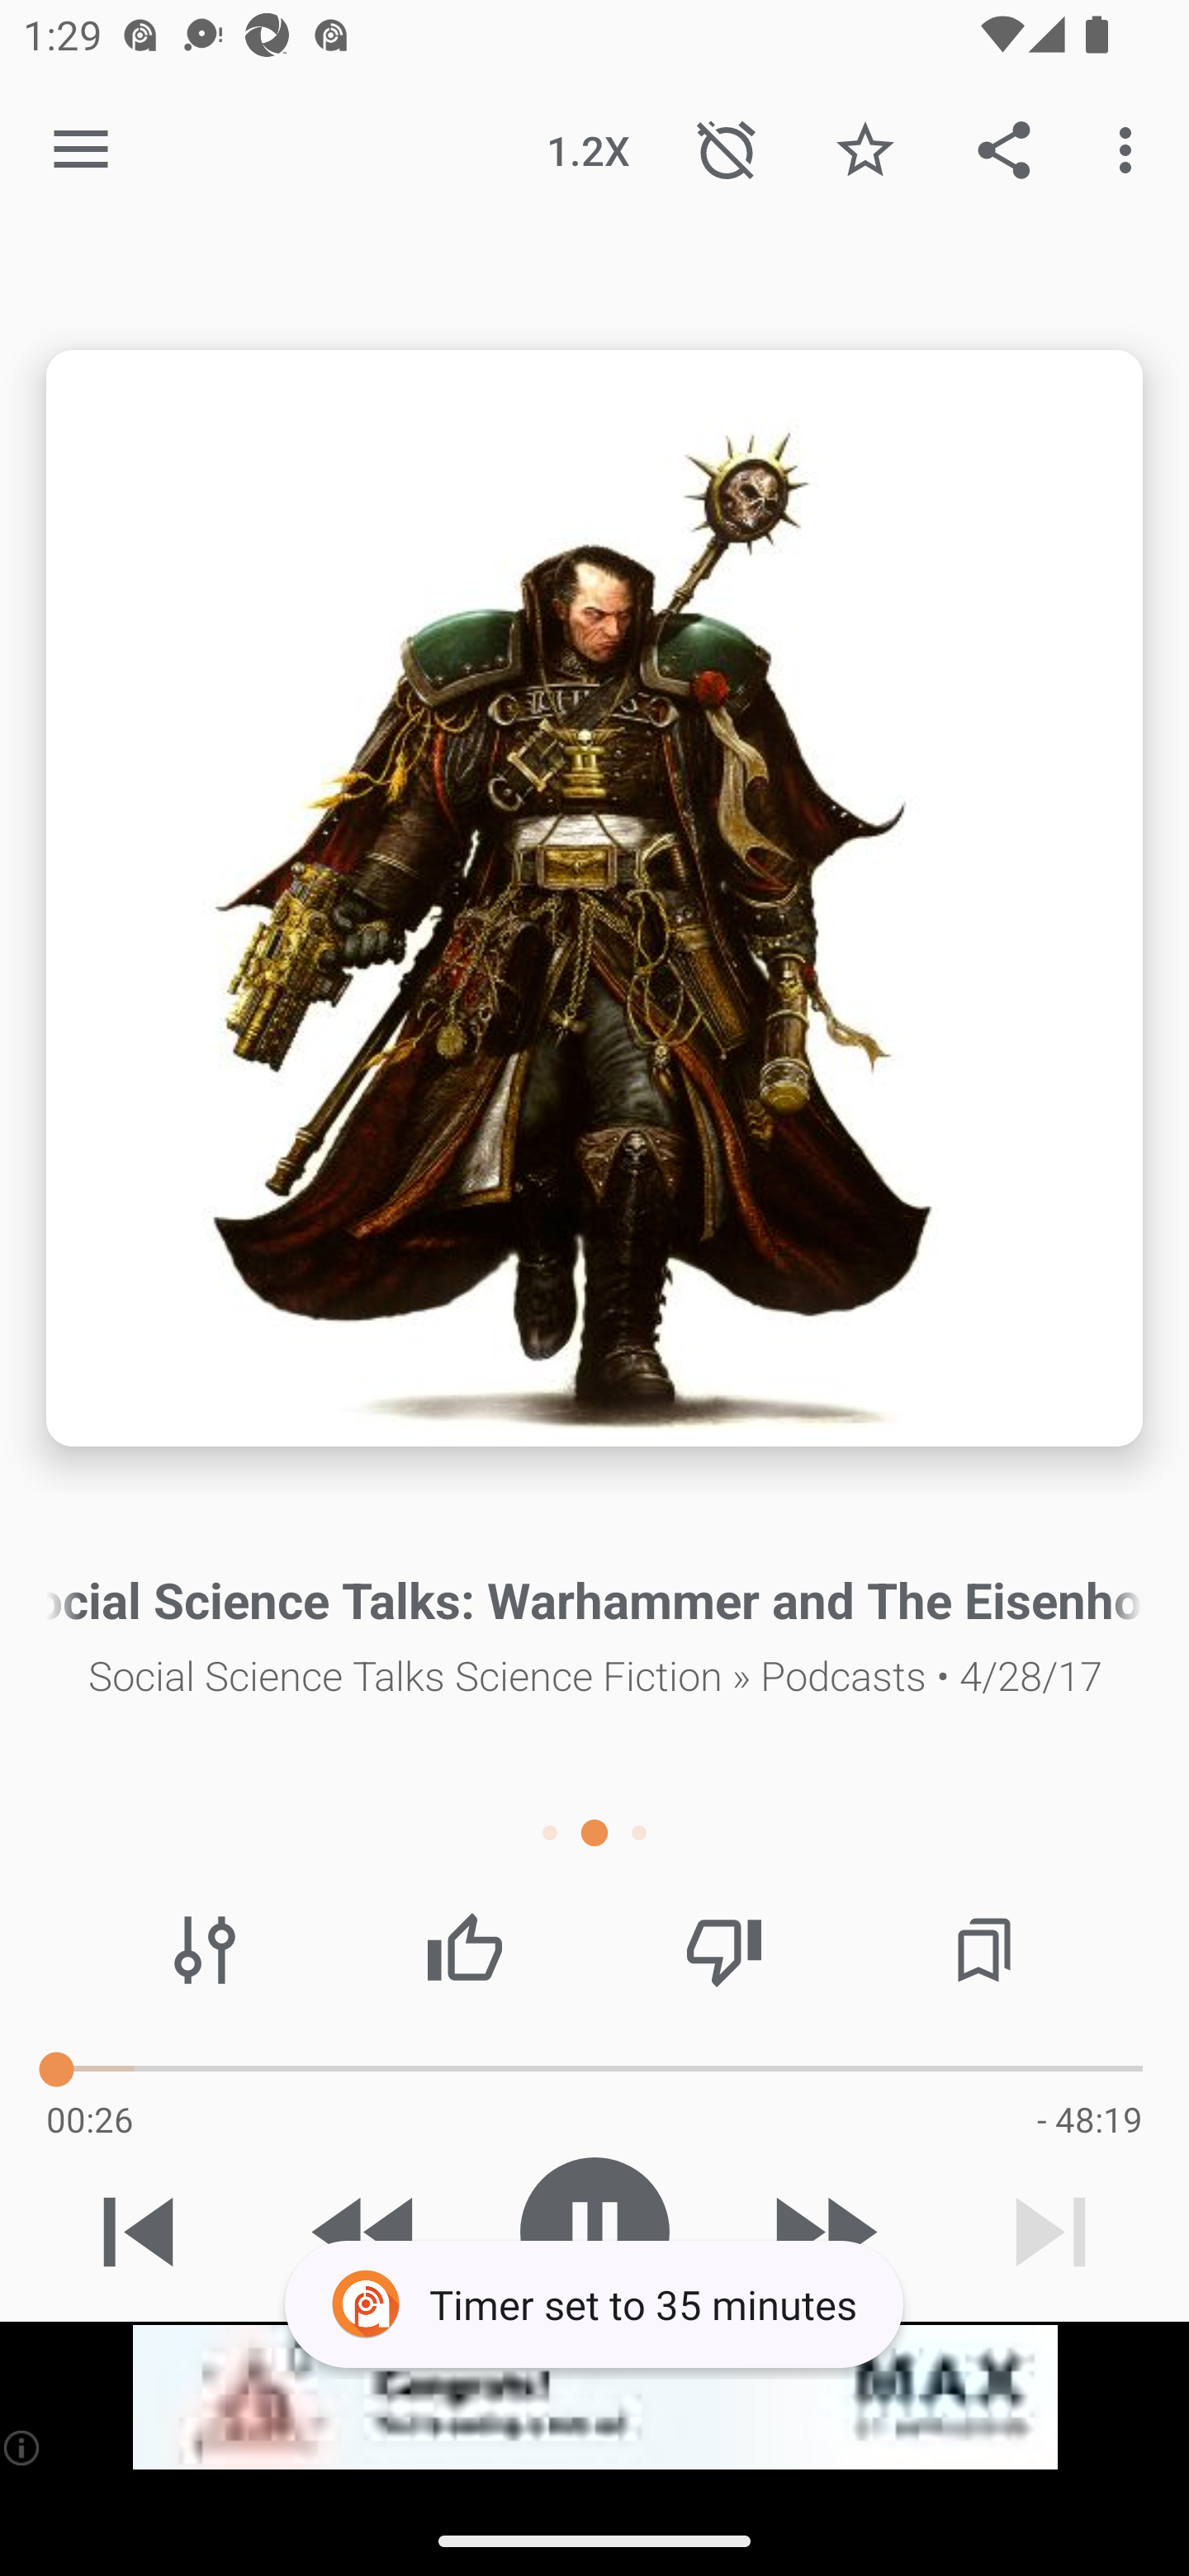 The image size is (1189, 2576). Describe the element at coordinates (464, 1950) in the screenshot. I see `Thumbs up` at that location.